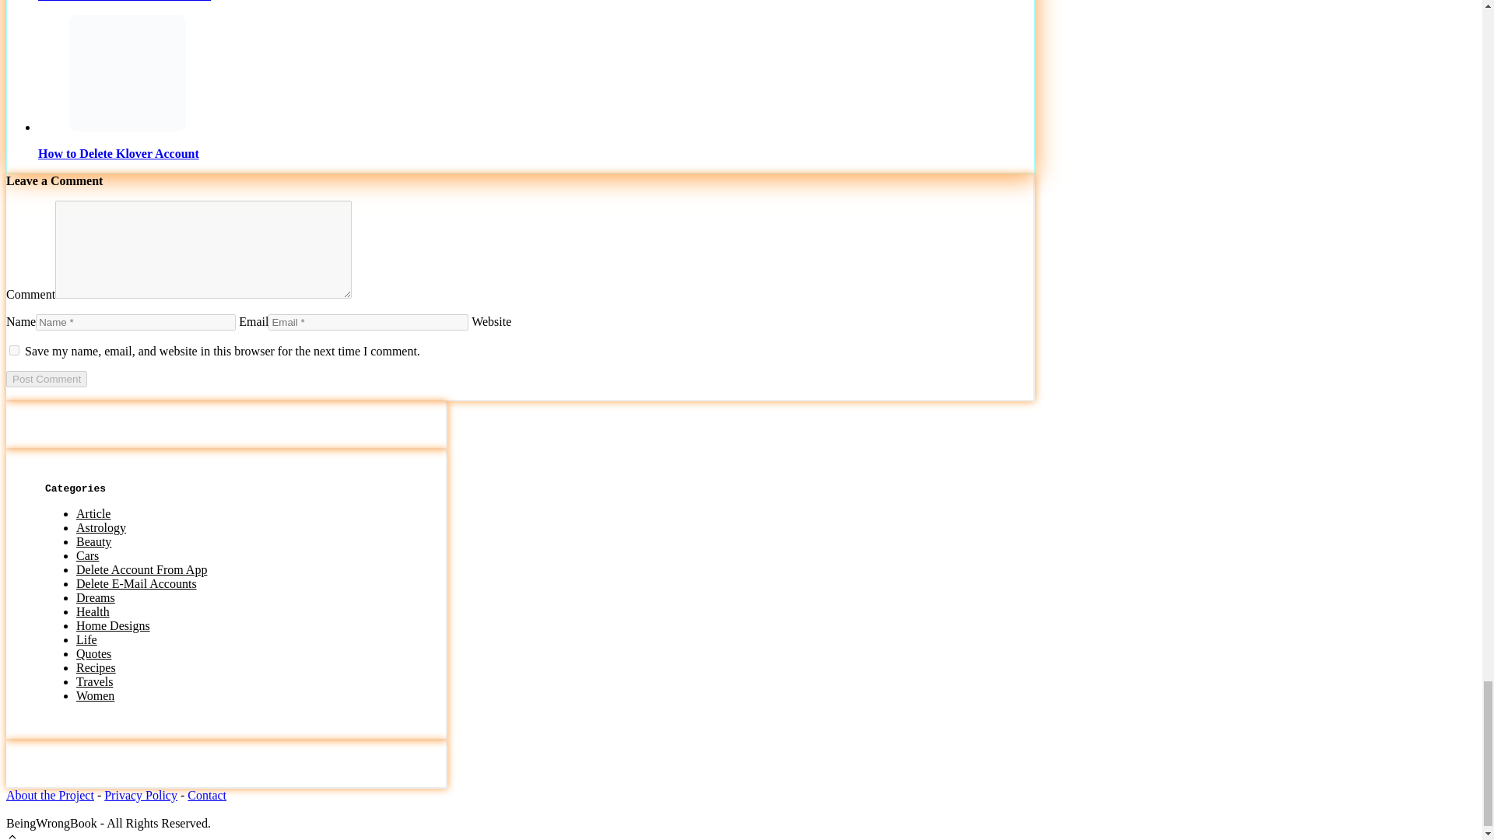 This screenshot has height=840, width=1494. What do you see at coordinates (92, 611) in the screenshot?
I see `Health` at bounding box center [92, 611].